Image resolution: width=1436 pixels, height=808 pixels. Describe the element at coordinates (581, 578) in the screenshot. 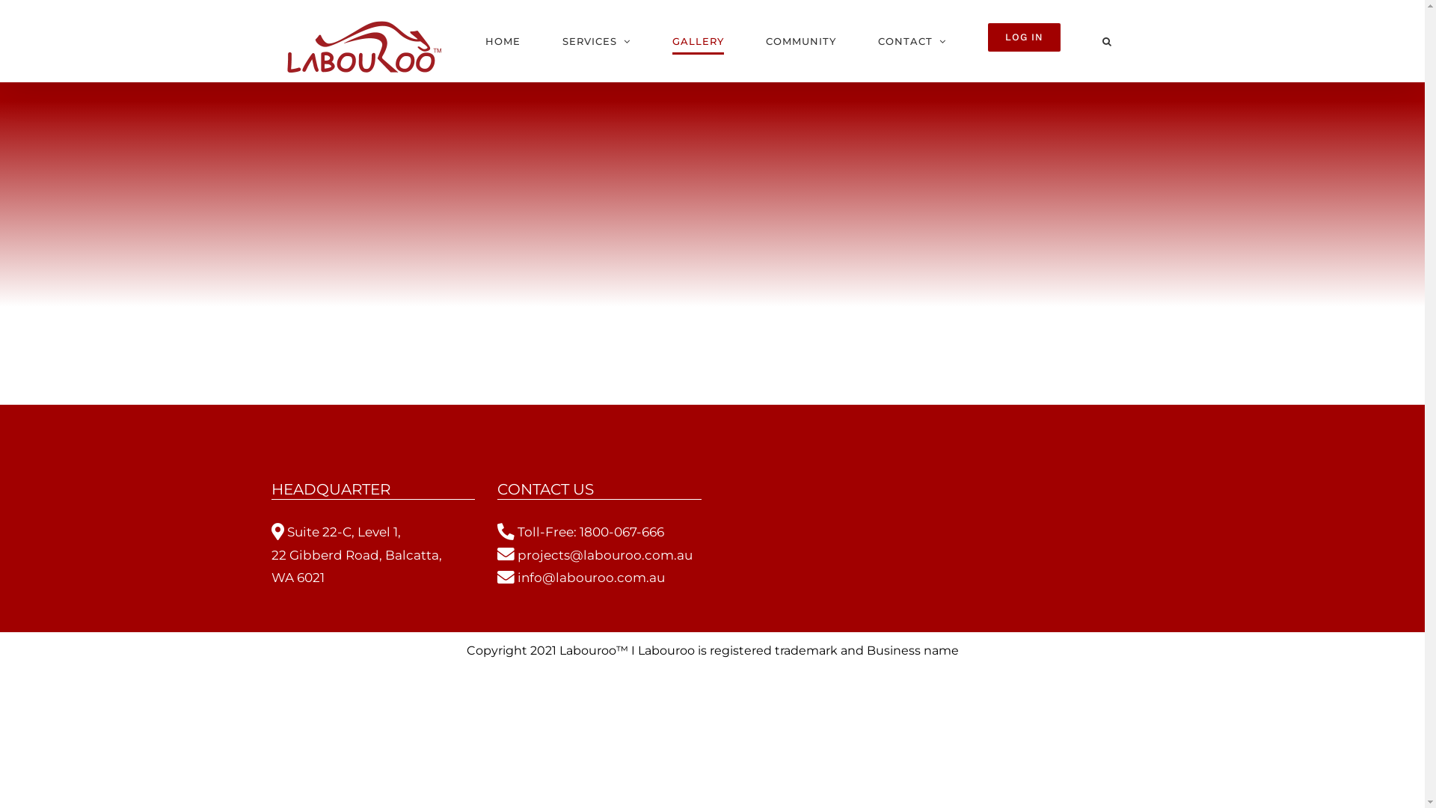

I see `info@labouroo.com.au` at that location.